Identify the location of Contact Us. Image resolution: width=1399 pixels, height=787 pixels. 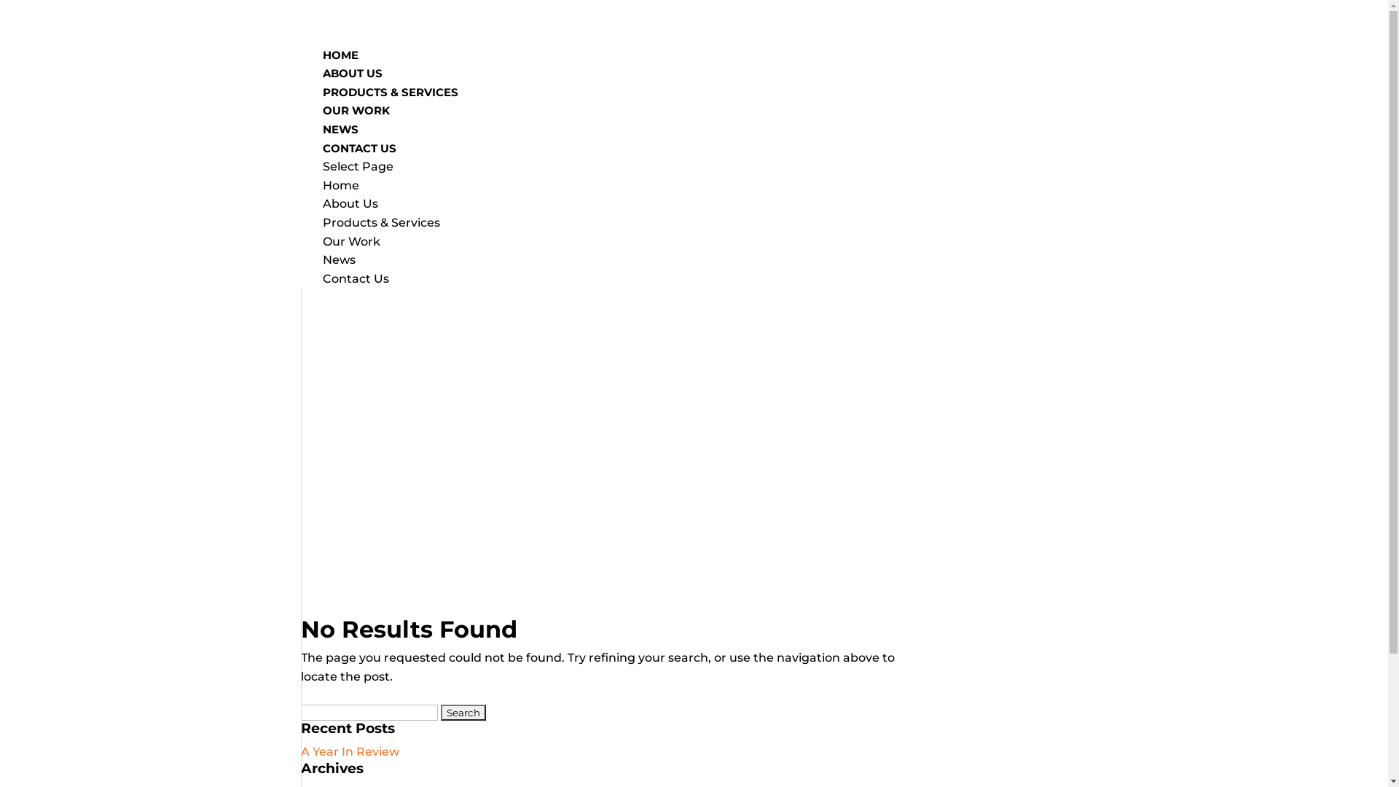
(356, 278).